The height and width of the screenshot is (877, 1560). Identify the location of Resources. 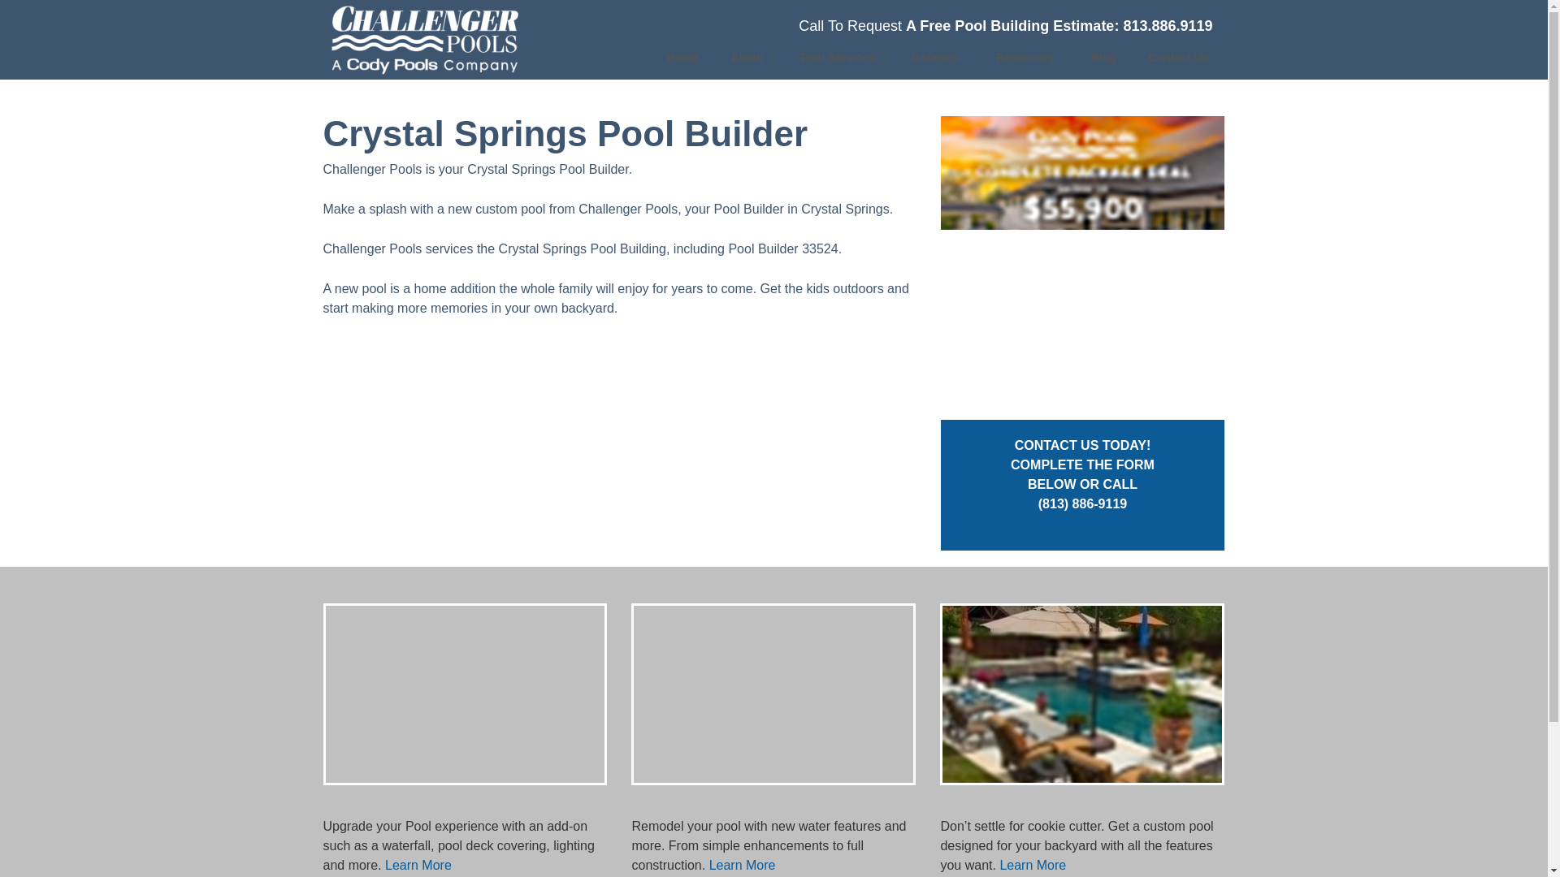
(892, 58).